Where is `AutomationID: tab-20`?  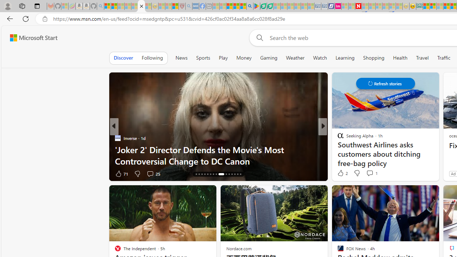 AutomationID: tab-20 is located at coordinates (208, 174).